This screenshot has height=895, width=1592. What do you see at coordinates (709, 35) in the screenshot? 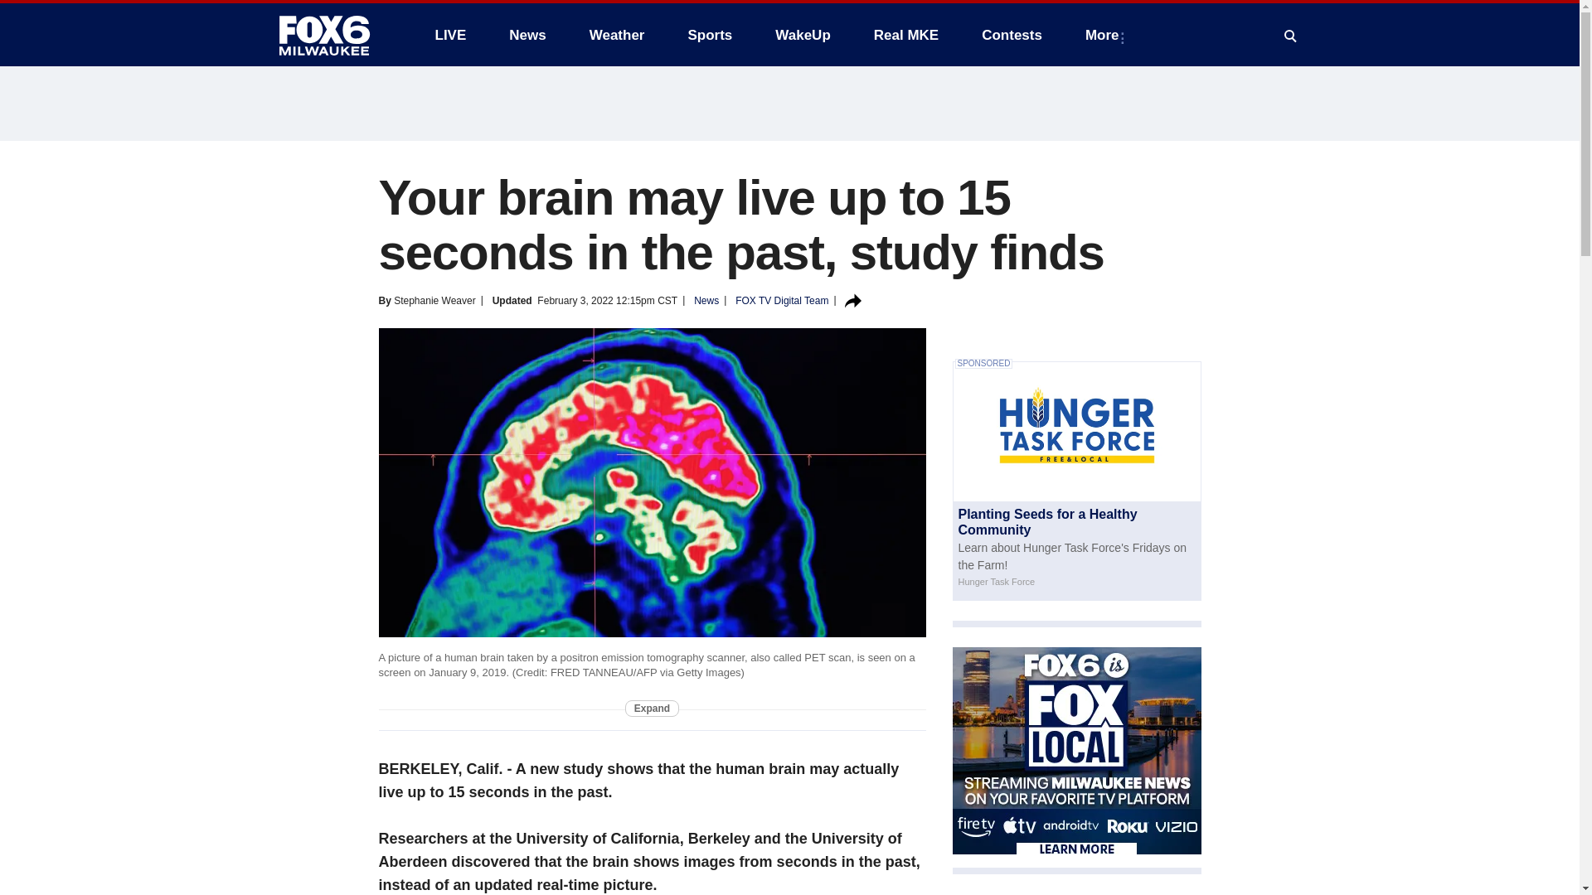
I see `Sports` at bounding box center [709, 35].